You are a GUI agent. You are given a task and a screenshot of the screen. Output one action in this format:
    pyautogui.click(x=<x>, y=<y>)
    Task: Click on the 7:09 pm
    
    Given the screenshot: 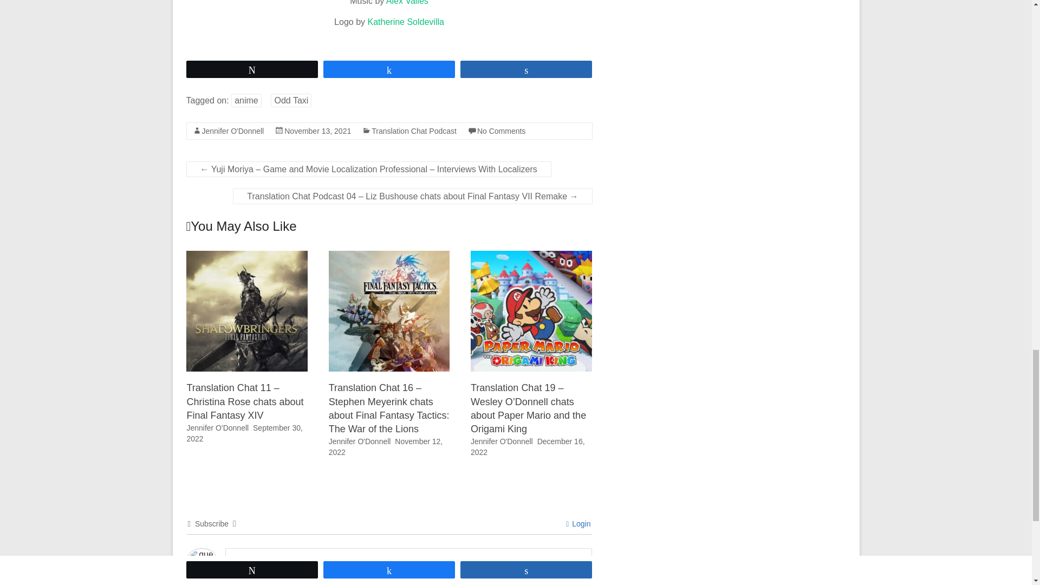 What is the action you would take?
    pyautogui.click(x=386, y=446)
    